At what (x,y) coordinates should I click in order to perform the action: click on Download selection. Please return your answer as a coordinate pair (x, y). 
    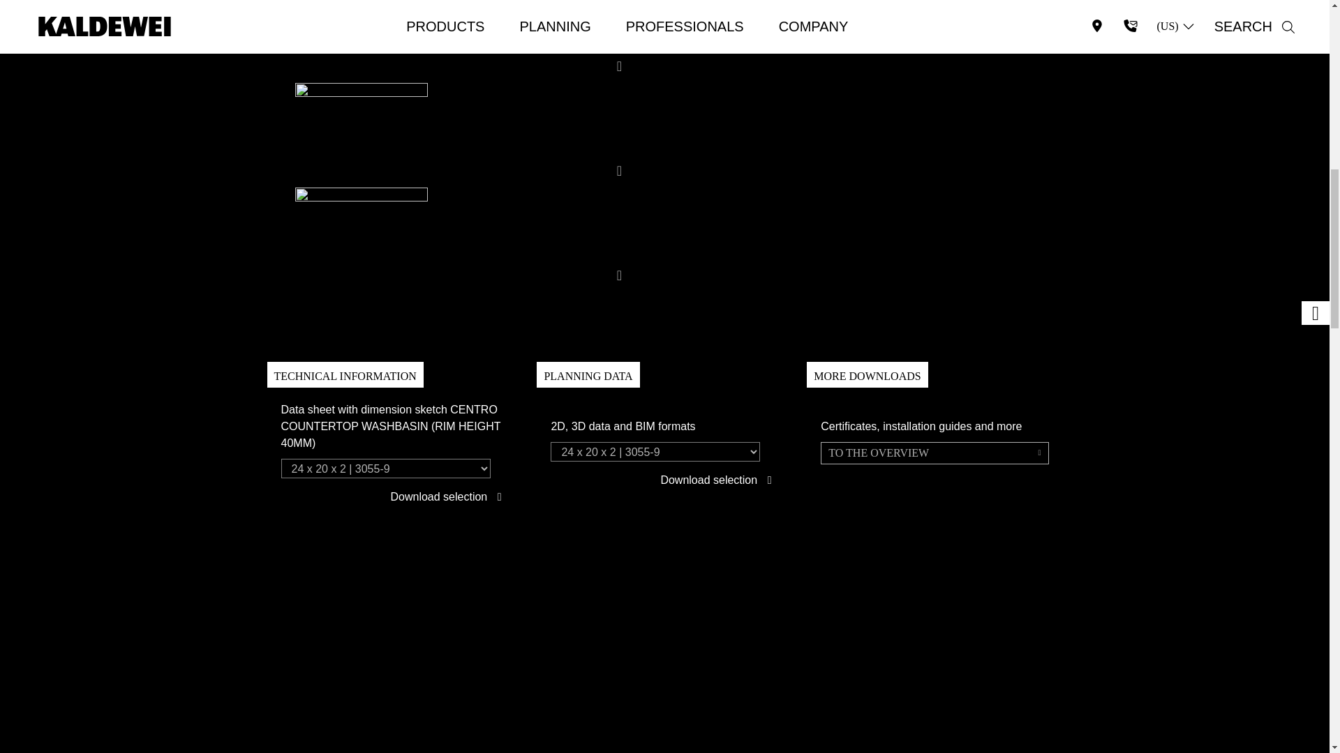
    Looking at the image, I should click on (719, 480).